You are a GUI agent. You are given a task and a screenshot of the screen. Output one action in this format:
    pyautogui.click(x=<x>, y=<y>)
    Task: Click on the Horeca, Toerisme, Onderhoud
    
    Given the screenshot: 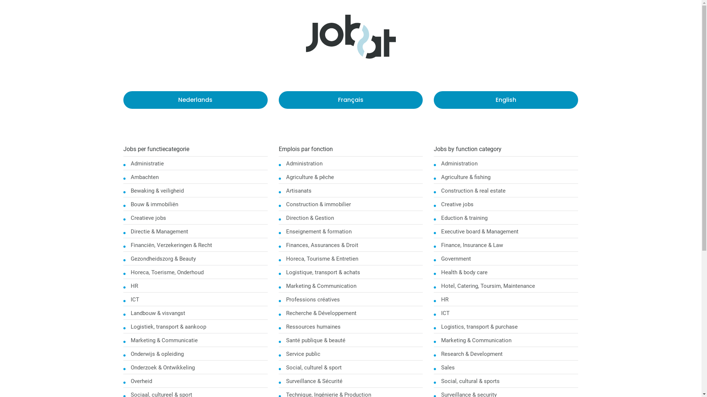 What is the action you would take?
    pyautogui.click(x=167, y=272)
    